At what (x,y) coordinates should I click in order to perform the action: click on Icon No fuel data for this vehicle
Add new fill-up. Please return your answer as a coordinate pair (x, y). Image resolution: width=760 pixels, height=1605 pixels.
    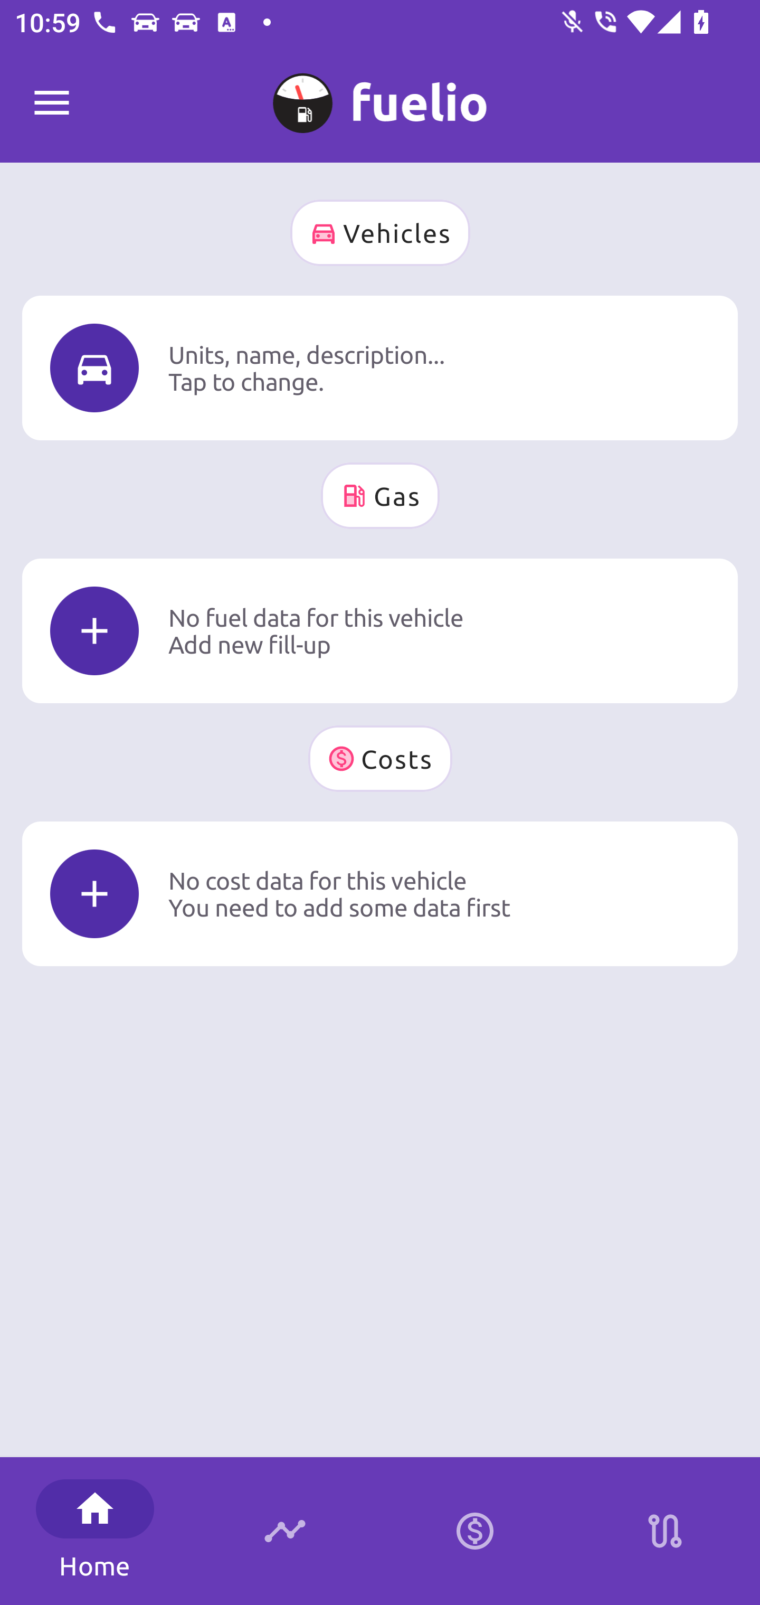
    Looking at the image, I should click on (380, 630).